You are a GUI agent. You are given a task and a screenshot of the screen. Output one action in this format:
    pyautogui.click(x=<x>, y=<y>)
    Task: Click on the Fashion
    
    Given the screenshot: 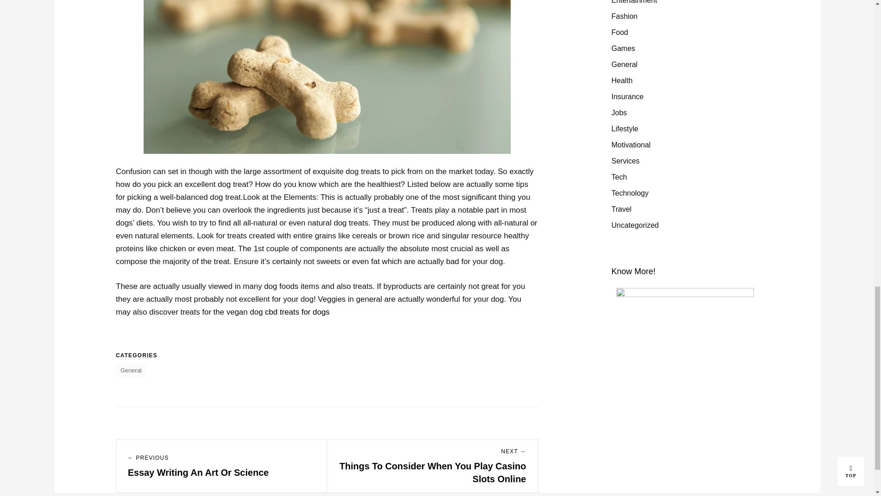 What is the action you would take?
    pyautogui.click(x=624, y=16)
    